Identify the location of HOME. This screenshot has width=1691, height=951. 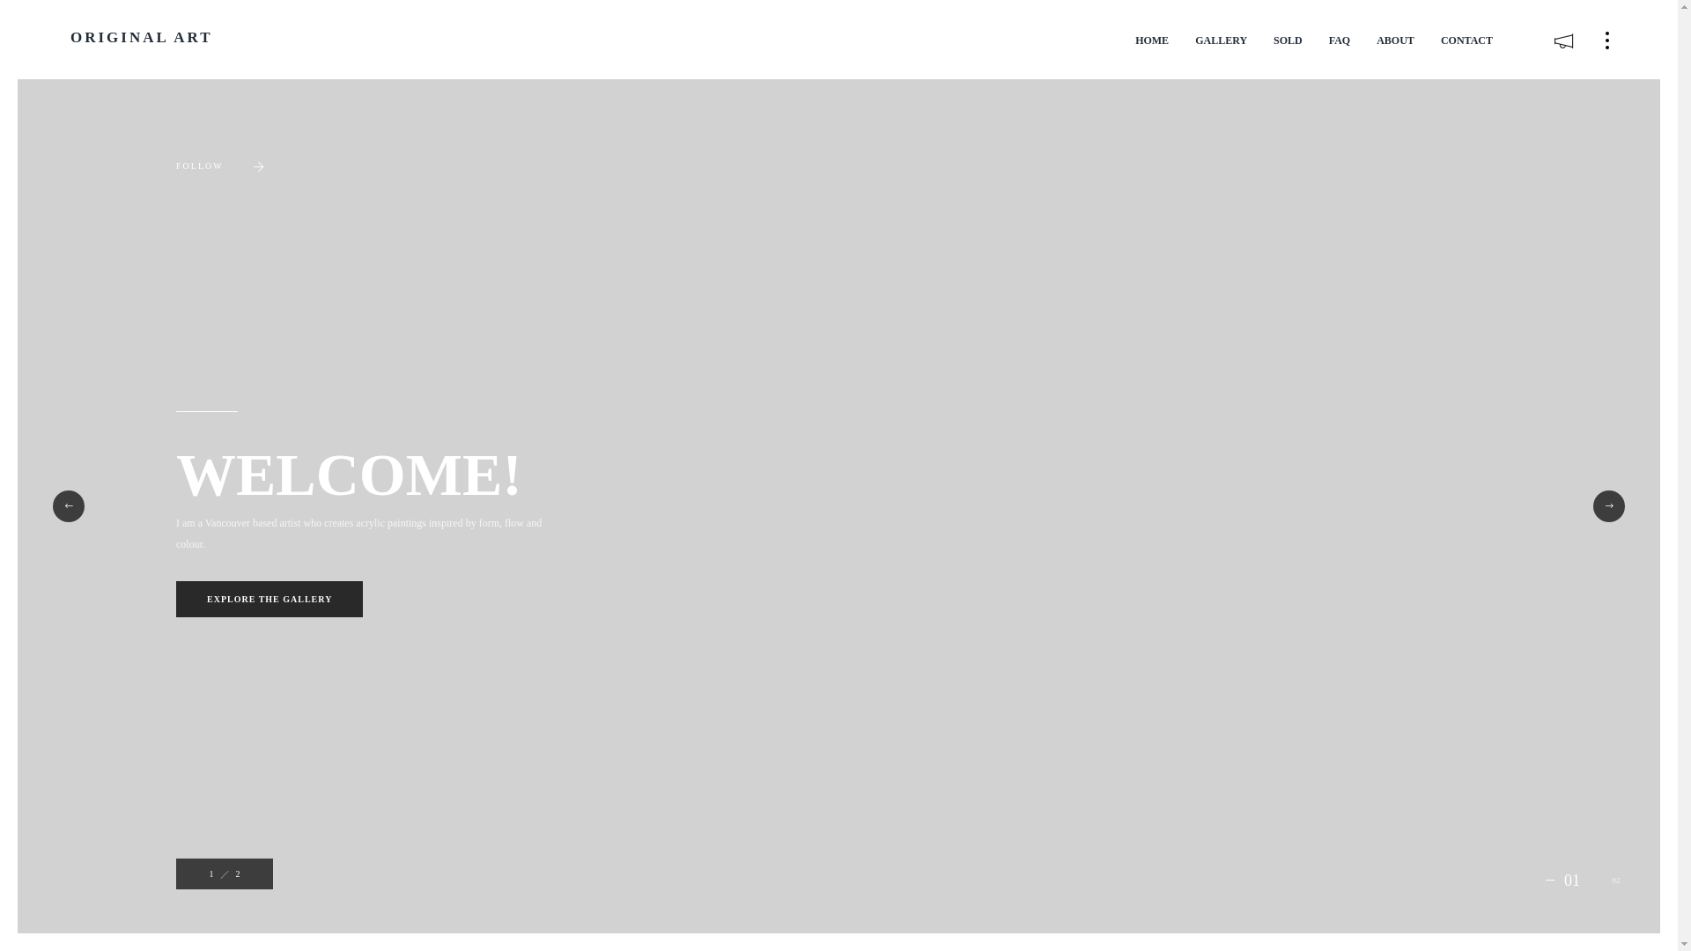
(1152, 41).